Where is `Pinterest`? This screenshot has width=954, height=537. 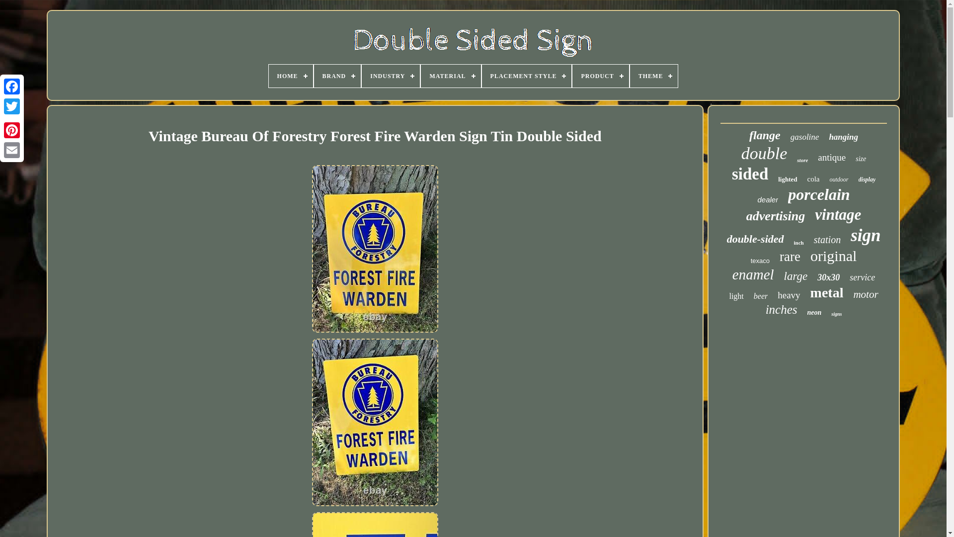 Pinterest is located at coordinates (12, 130).